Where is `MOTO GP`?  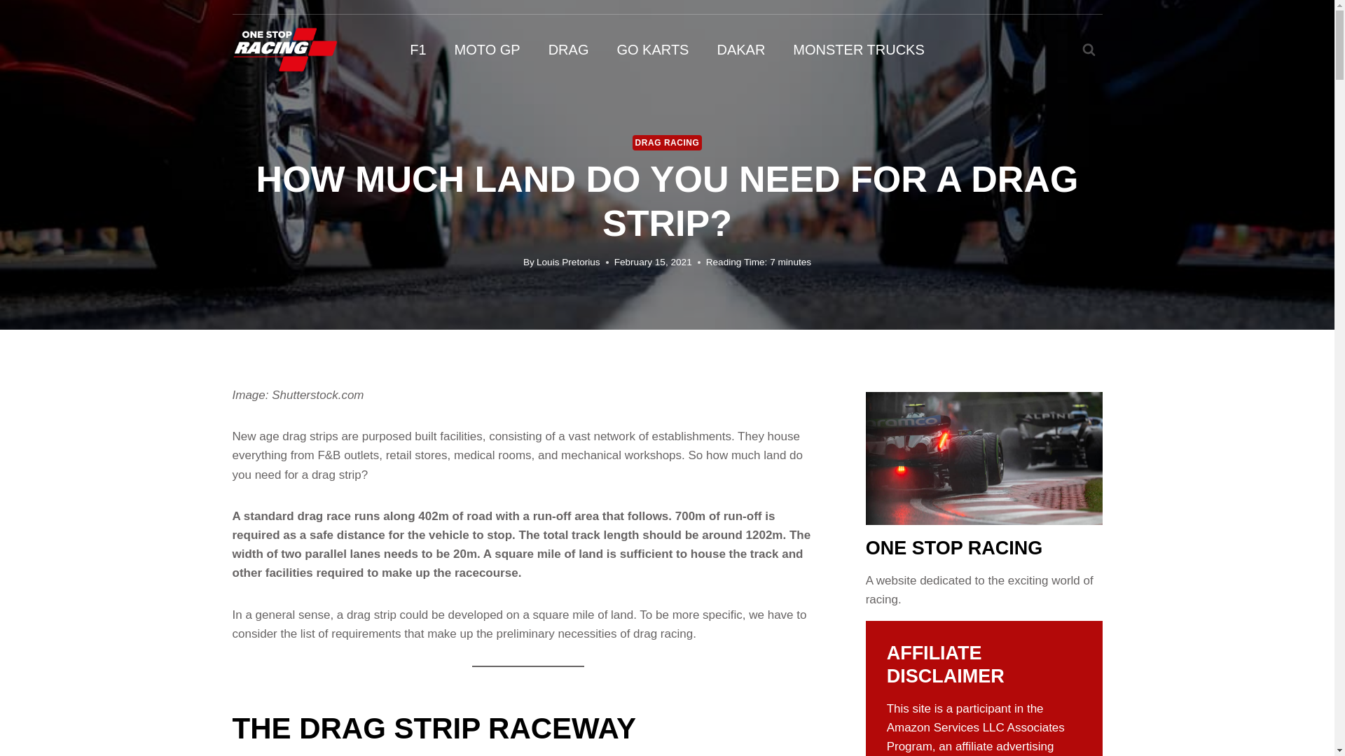 MOTO GP is located at coordinates (488, 49).